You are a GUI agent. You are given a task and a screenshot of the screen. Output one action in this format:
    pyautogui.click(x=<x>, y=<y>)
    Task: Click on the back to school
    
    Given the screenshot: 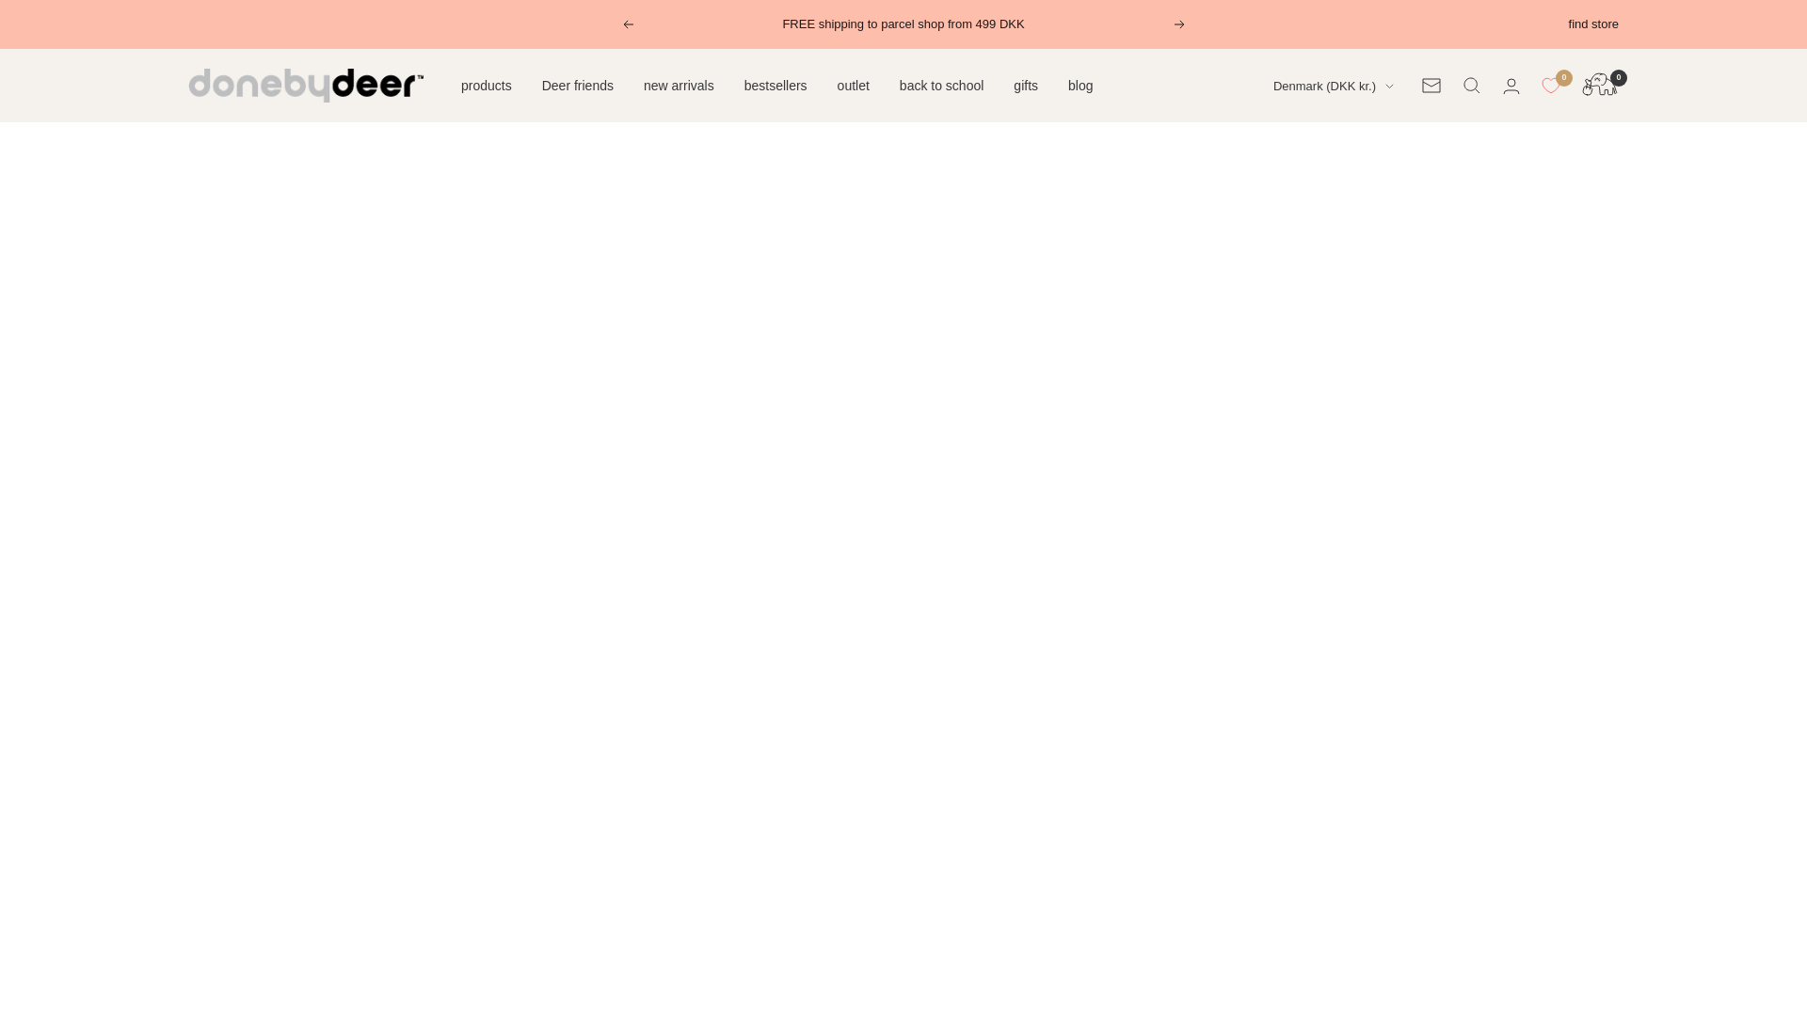 What is the action you would take?
    pyautogui.click(x=942, y=85)
    